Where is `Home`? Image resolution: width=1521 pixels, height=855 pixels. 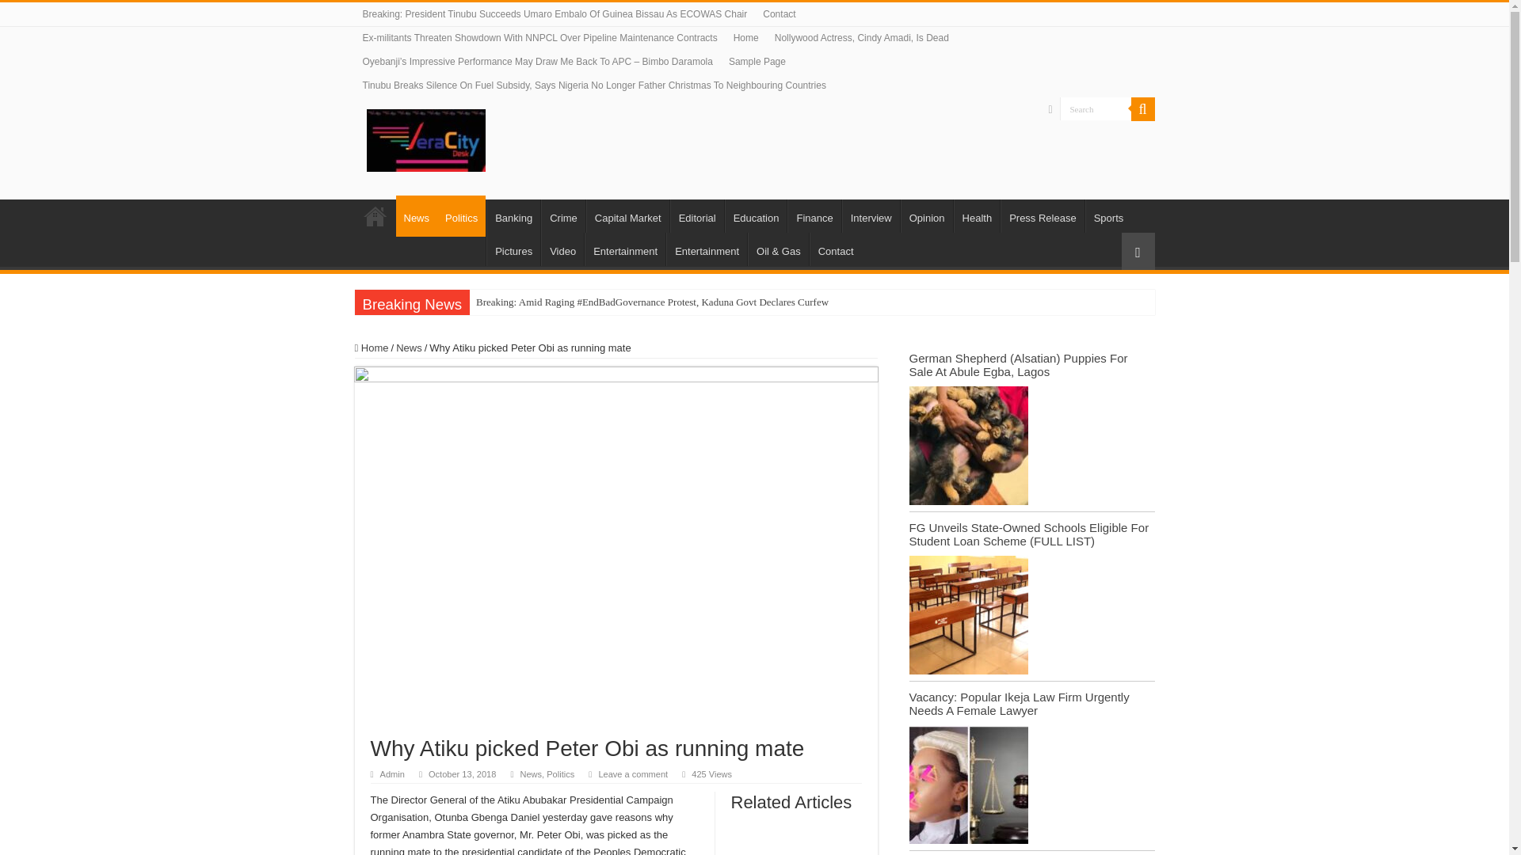
Home is located at coordinates (745, 38).